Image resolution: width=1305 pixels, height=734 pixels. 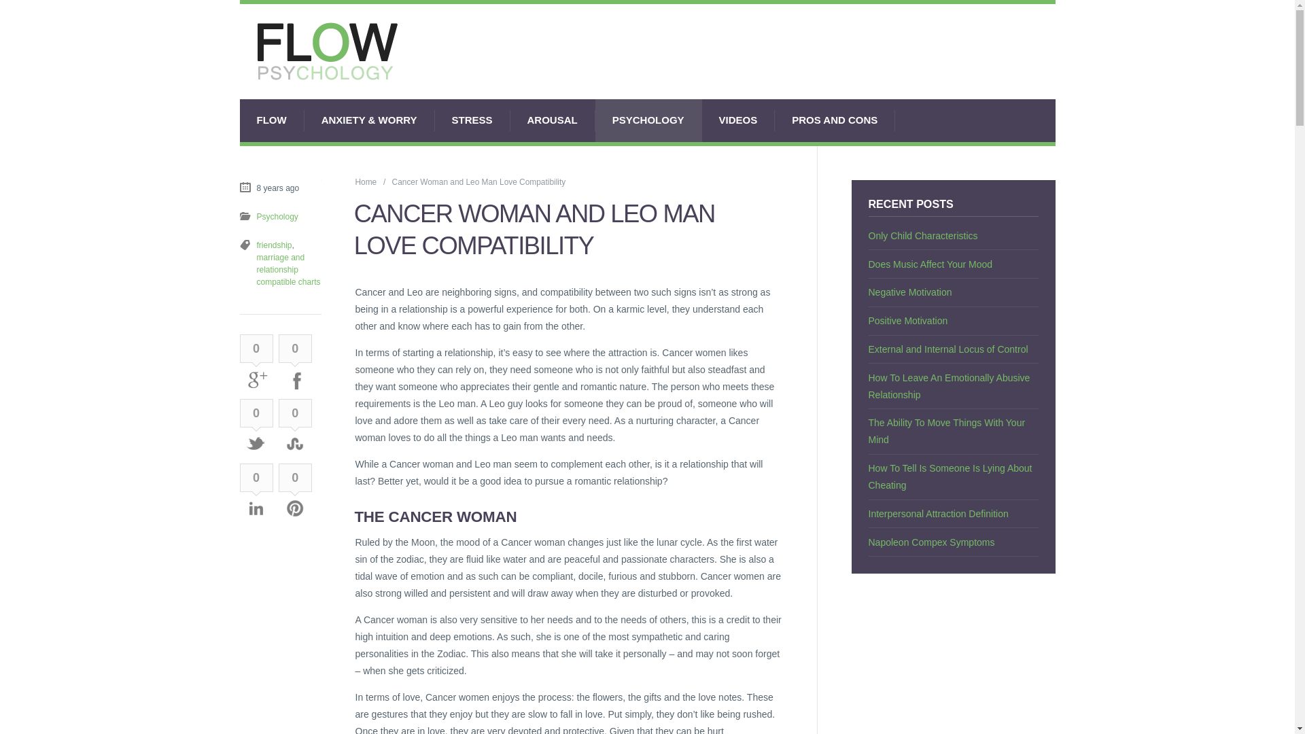 What do you see at coordinates (552, 120) in the screenshot?
I see `AROUSAL` at bounding box center [552, 120].